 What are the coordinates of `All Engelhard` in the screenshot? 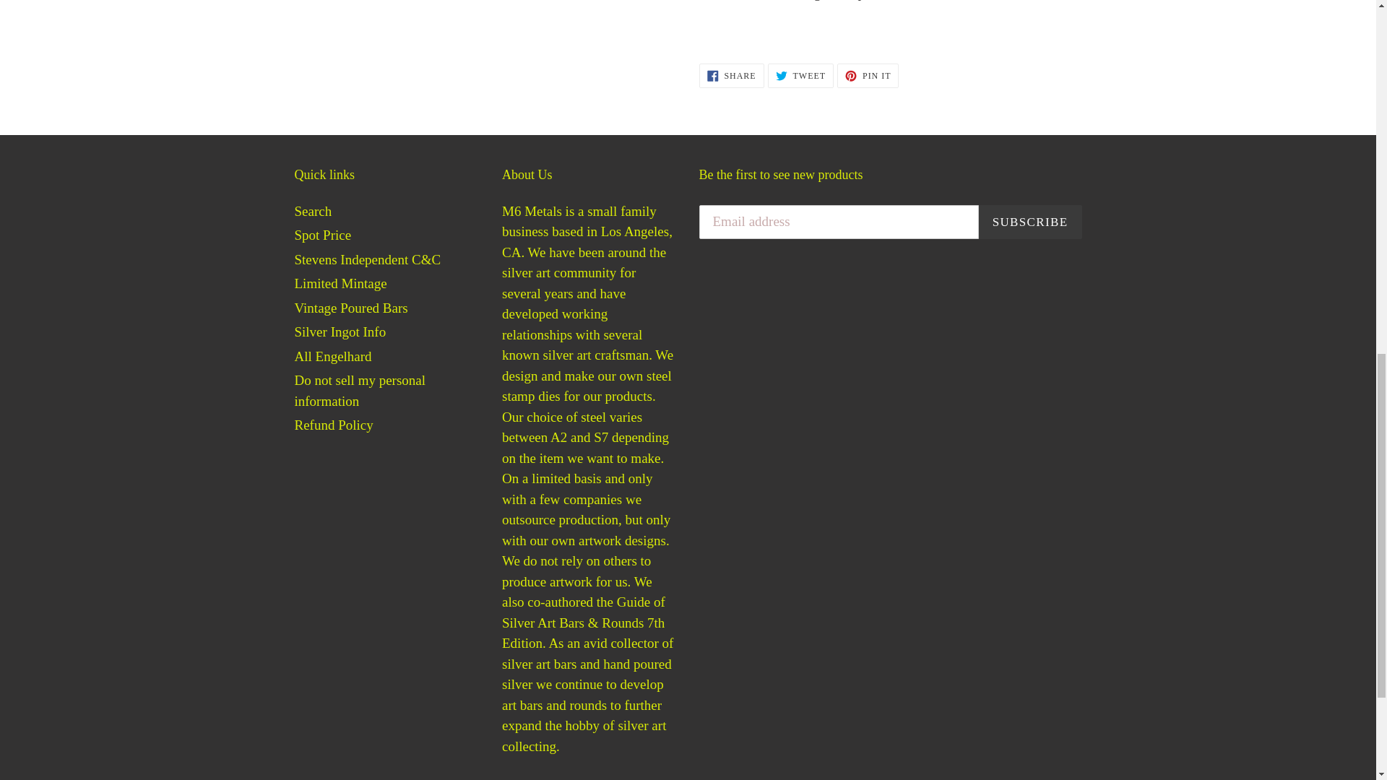 It's located at (351, 308).